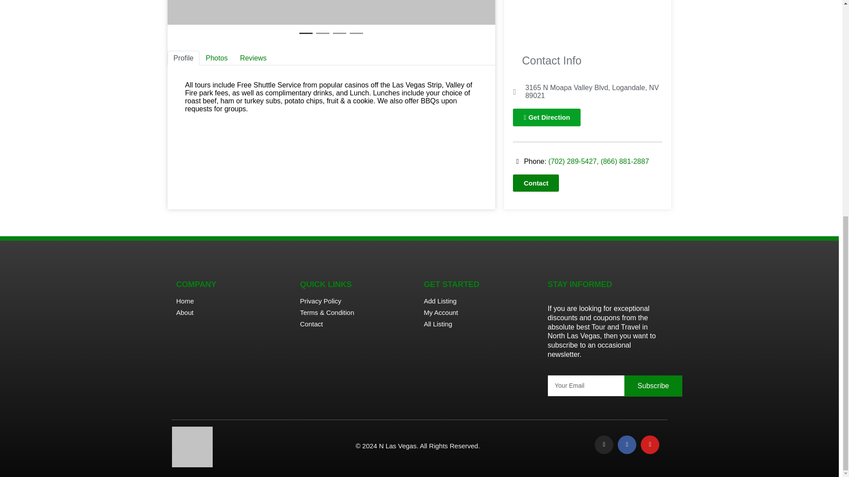 The width and height of the screenshot is (849, 477). I want to click on Photos, so click(217, 57).